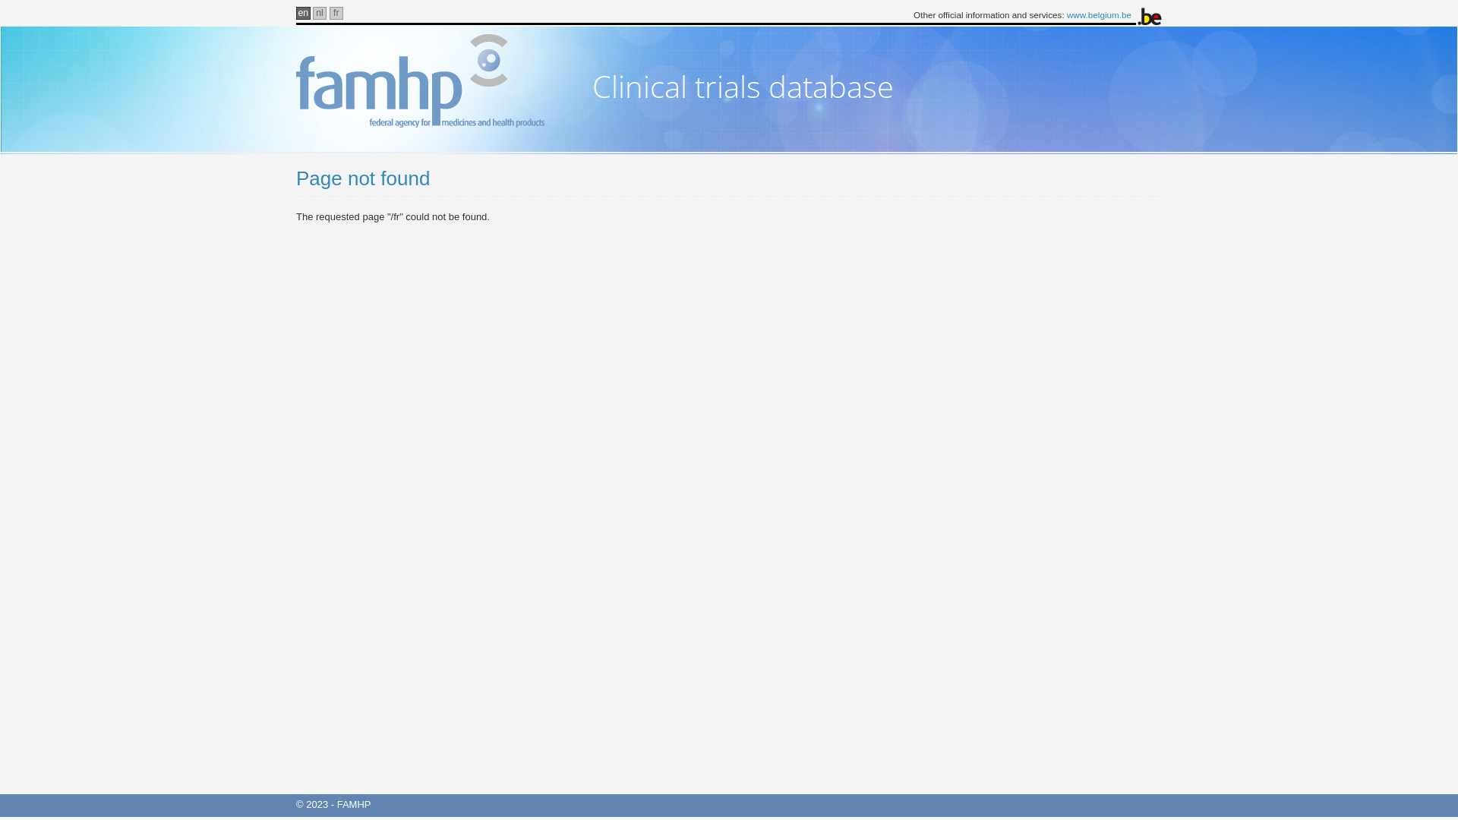 This screenshot has height=820, width=1458. Describe the element at coordinates (337, 14) in the screenshot. I see `fr` at that location.